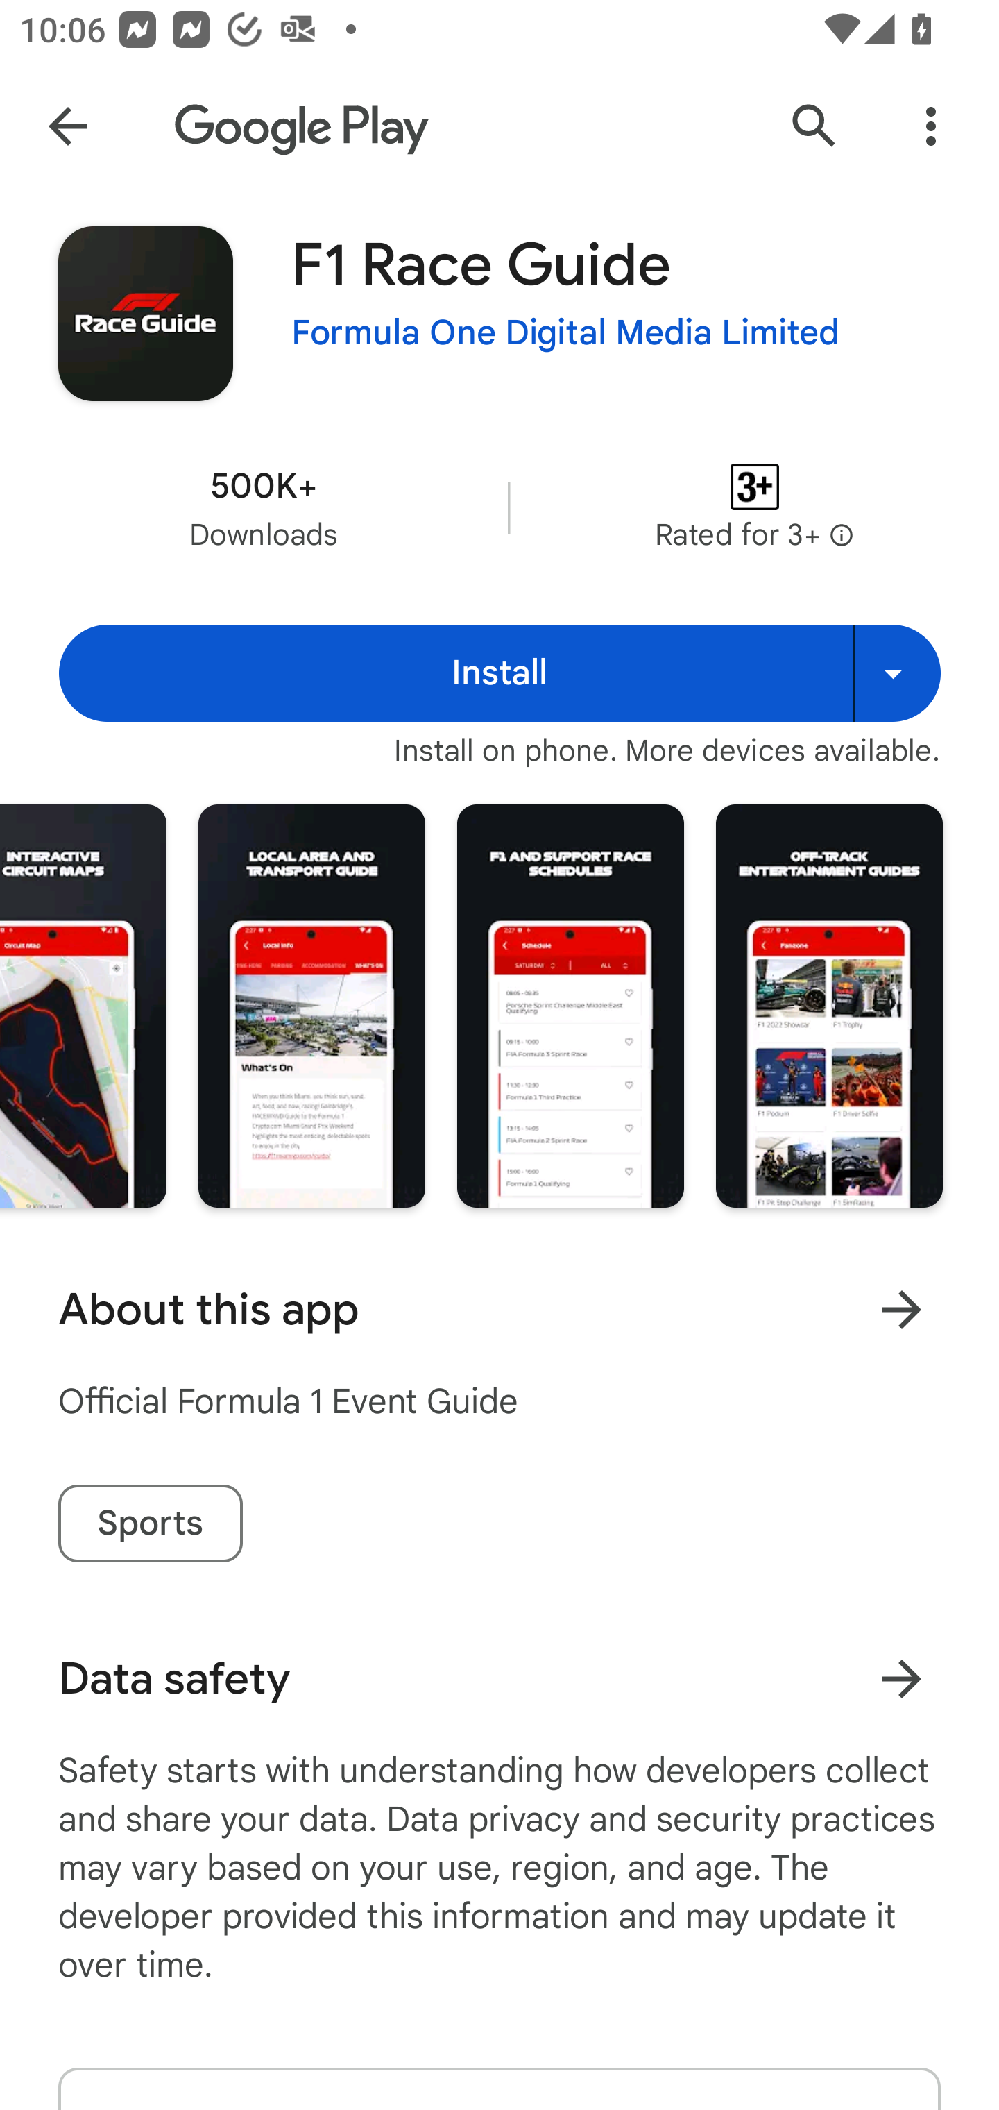 This screenshot has height=2110, width=999. Describe the element at coordinates (68, 126) in the screenshot. I see `Navigate up` at that location.